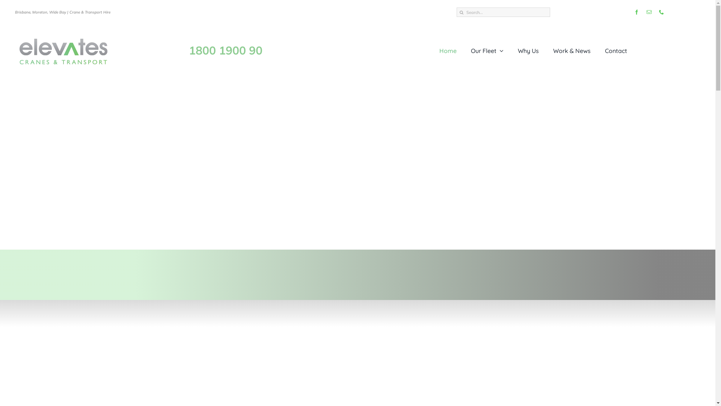 Image resolution: width=721 pixels, height=406 pixels. I want to click on Email, so click(649, 12).